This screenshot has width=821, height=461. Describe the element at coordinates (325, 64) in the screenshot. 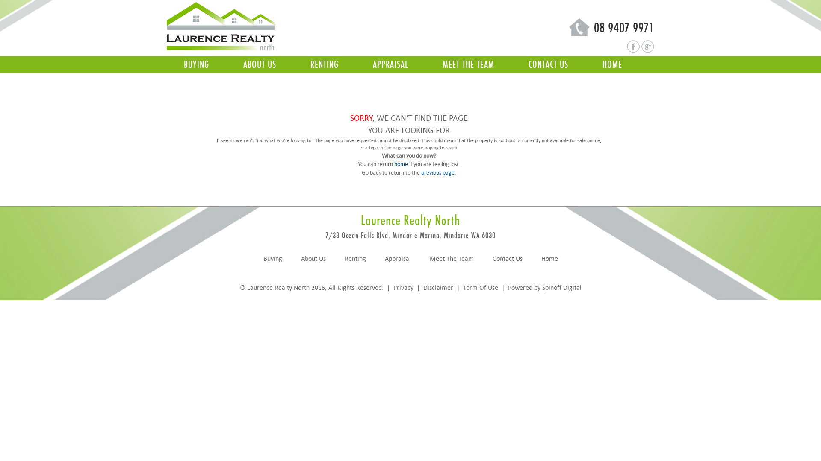

I see `RENTING` at that location.